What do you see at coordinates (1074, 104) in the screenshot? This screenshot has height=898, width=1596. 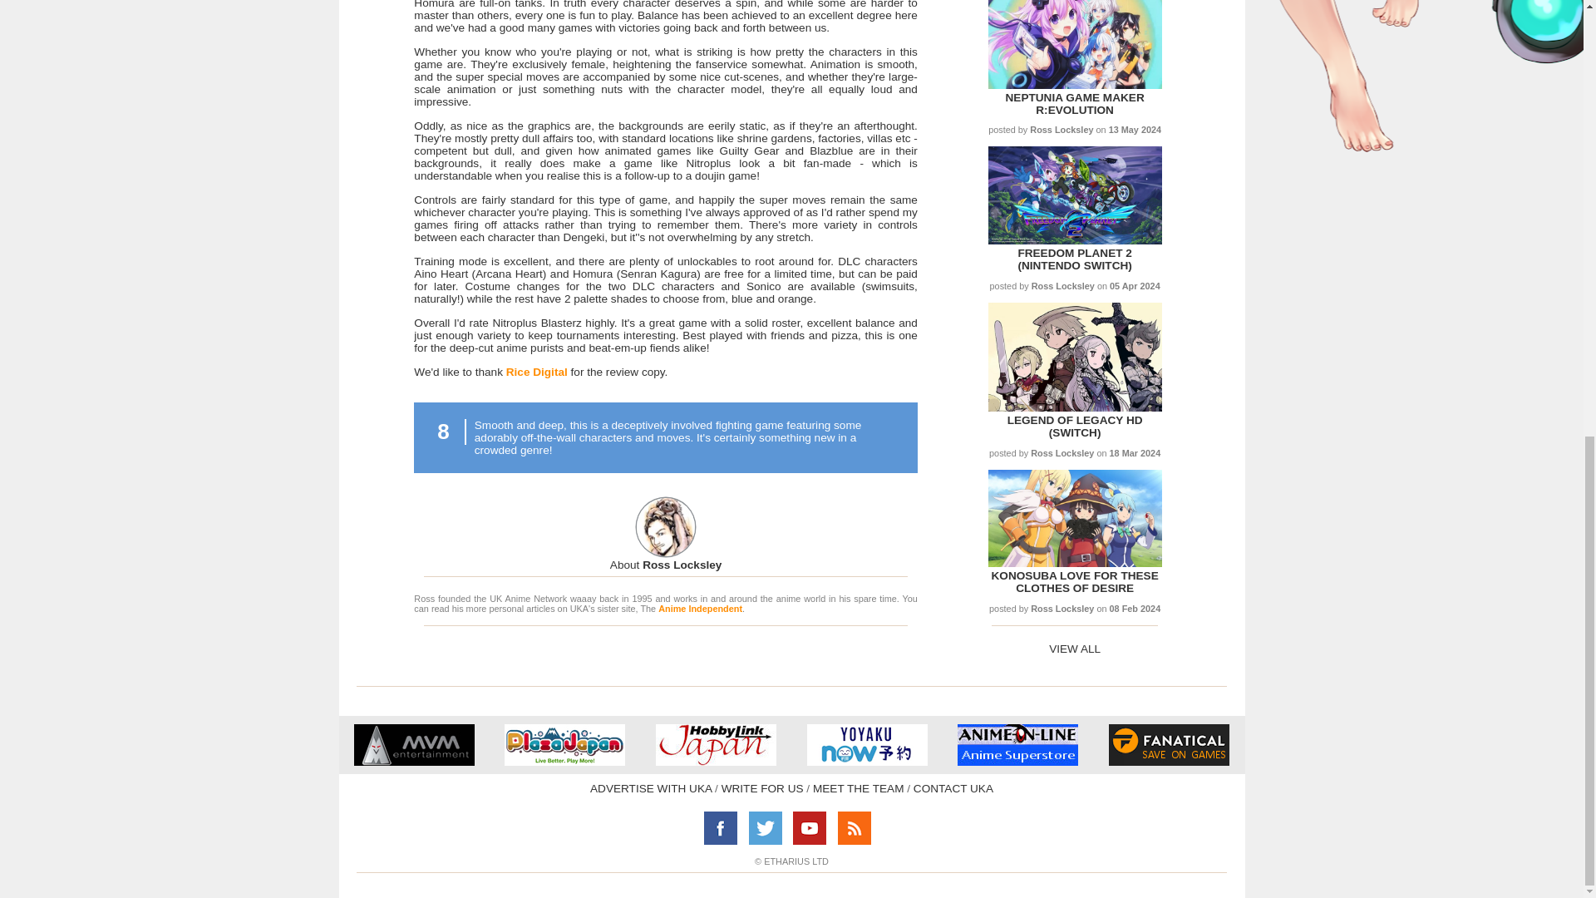 I see `NEPTUNIA GAME MAKER R:EVOLUTION` at bounding box center [1074, 104].